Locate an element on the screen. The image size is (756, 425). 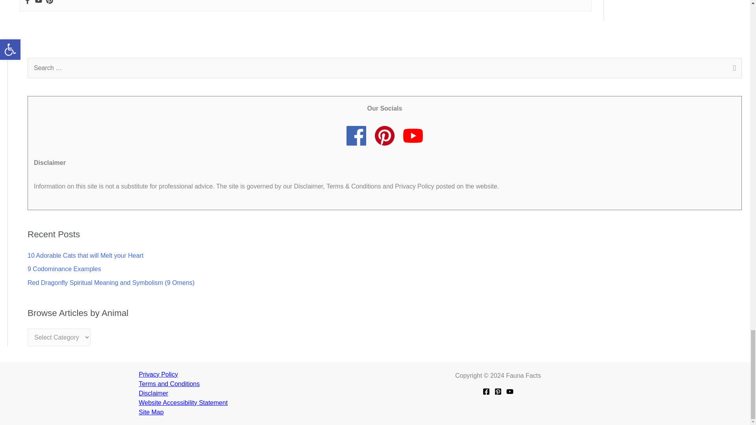
Youtube is located at coordinates (39, 2).